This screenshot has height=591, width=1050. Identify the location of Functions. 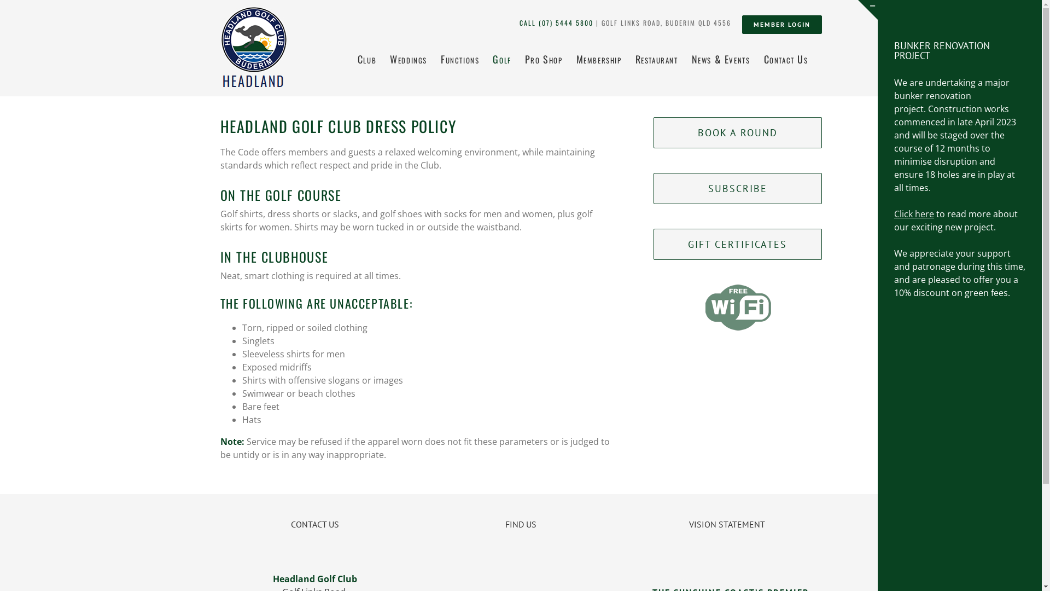
(460, 58).